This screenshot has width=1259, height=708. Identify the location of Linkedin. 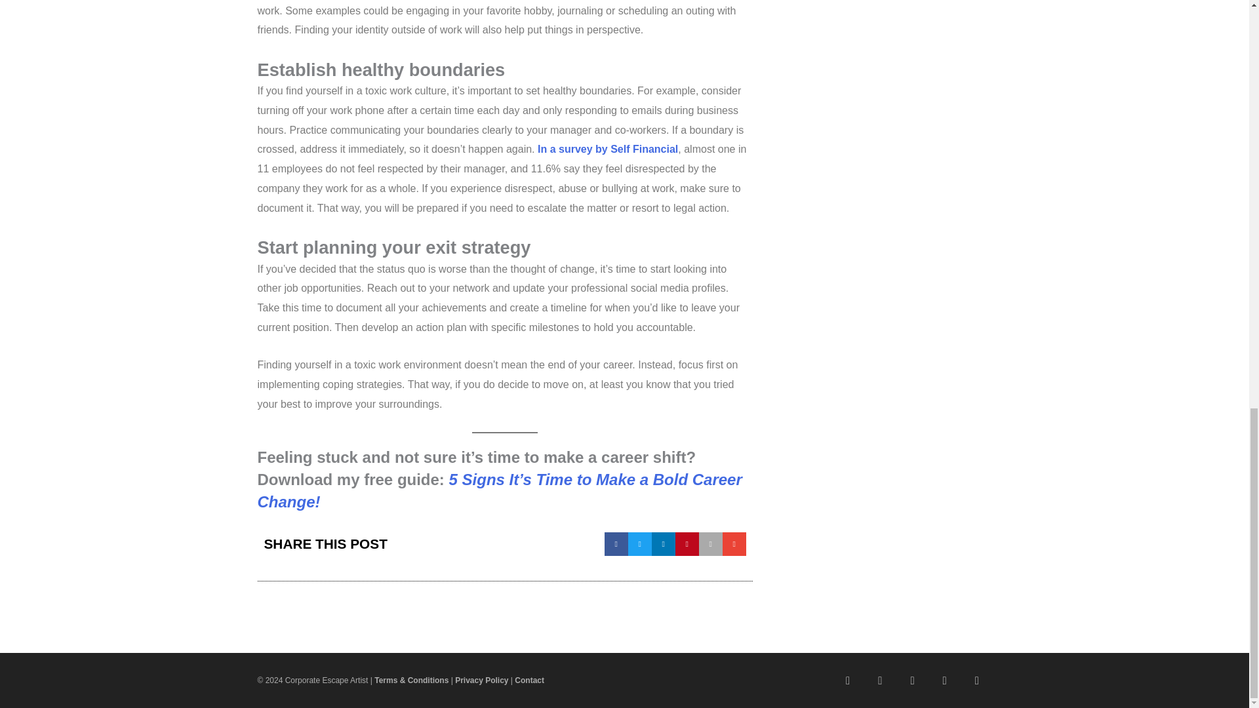
(880, 680).